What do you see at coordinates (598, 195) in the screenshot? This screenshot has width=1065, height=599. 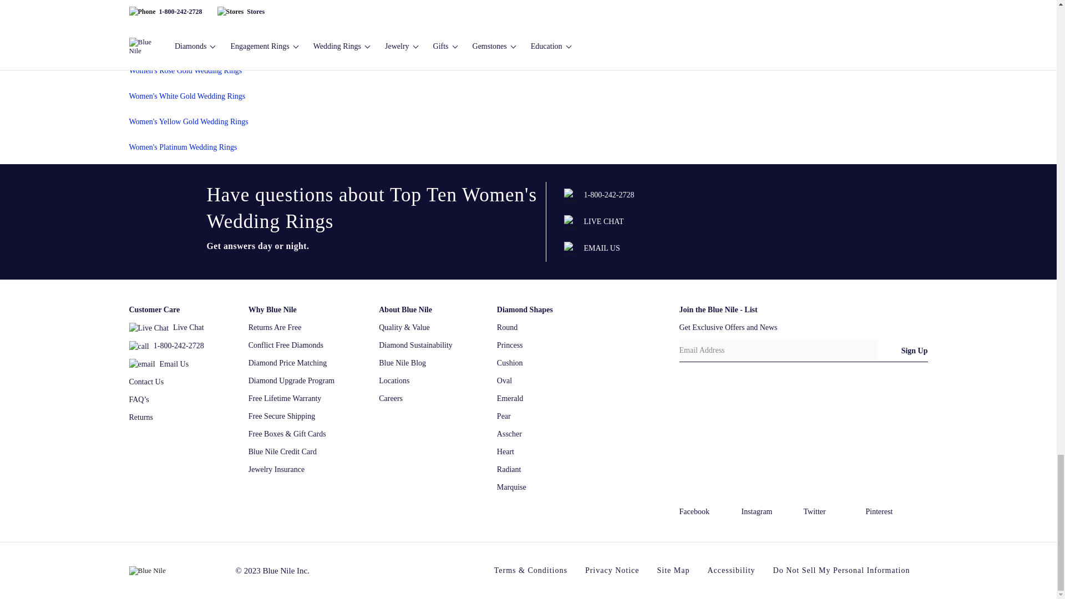 I see `Call` at bounding box center [598, 195].